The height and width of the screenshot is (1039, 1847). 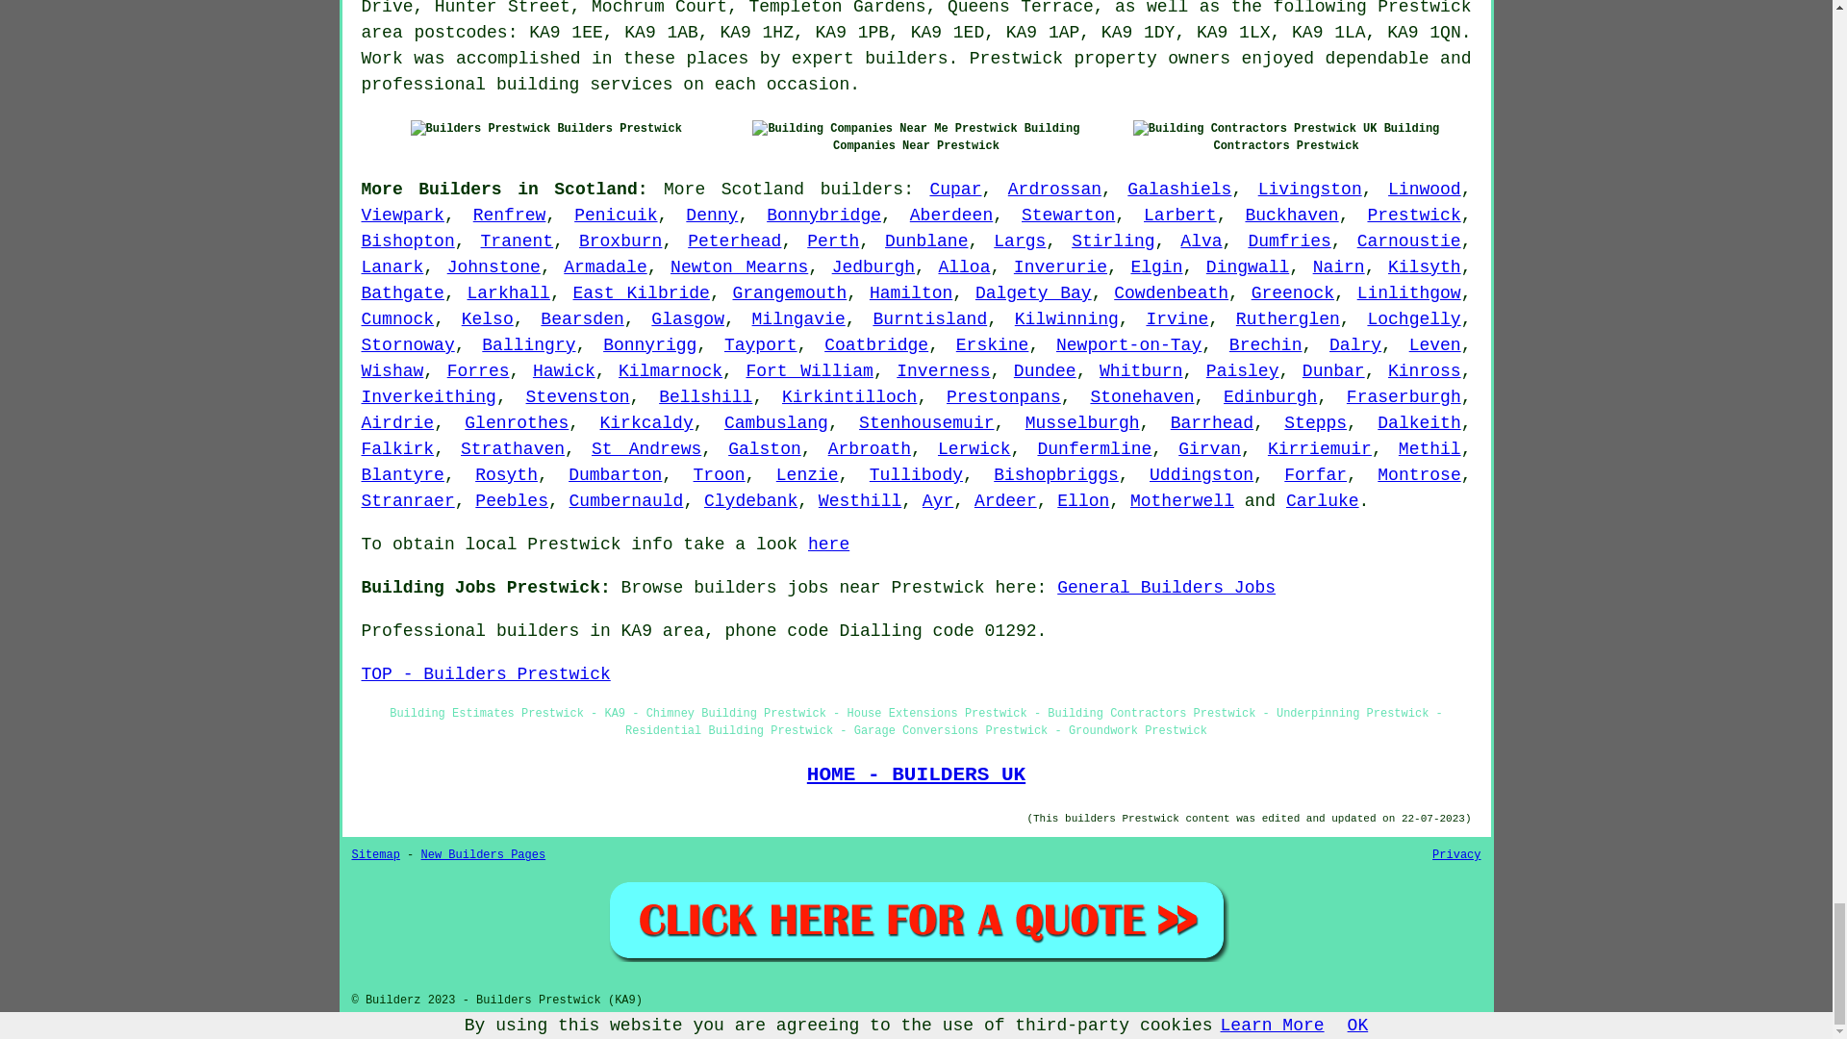 I want to click on Builders Prestwick, so click(x=480, y=129).